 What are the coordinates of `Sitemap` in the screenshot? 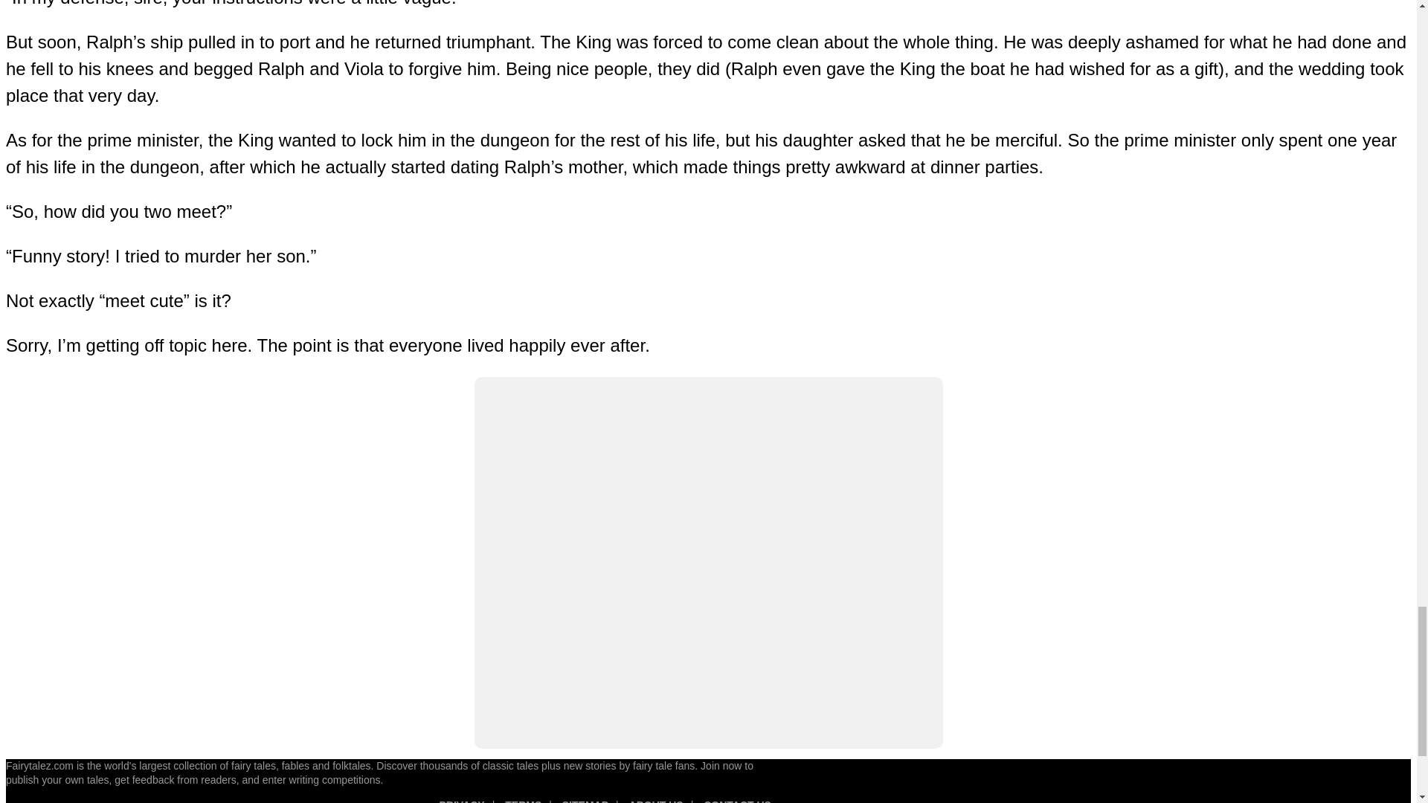 It's located at (585, 801).